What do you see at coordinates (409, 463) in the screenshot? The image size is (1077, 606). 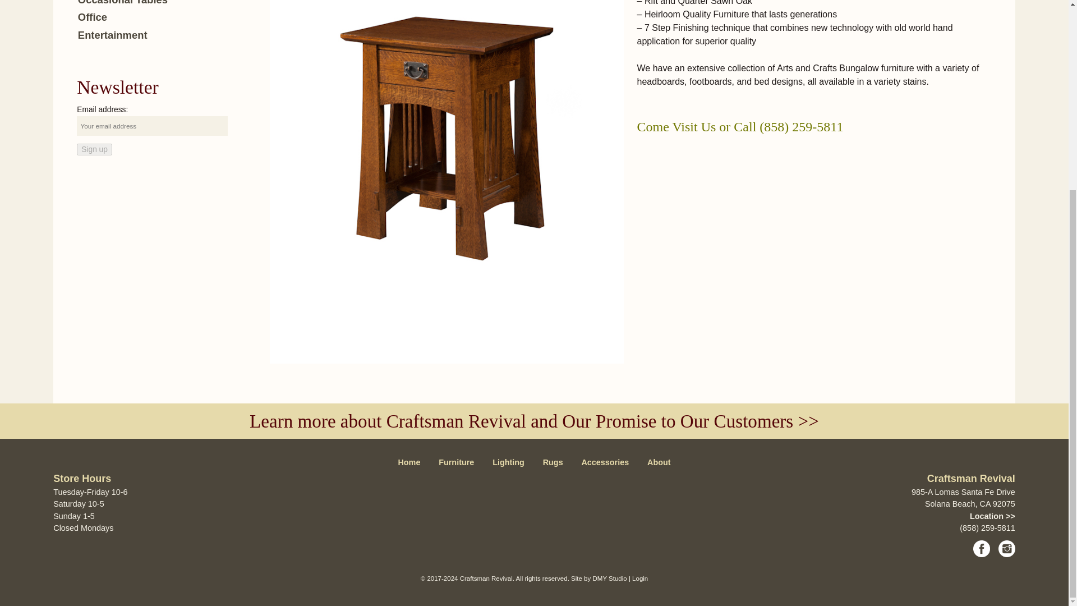 I see `Home` at bounding box center [409, 463].